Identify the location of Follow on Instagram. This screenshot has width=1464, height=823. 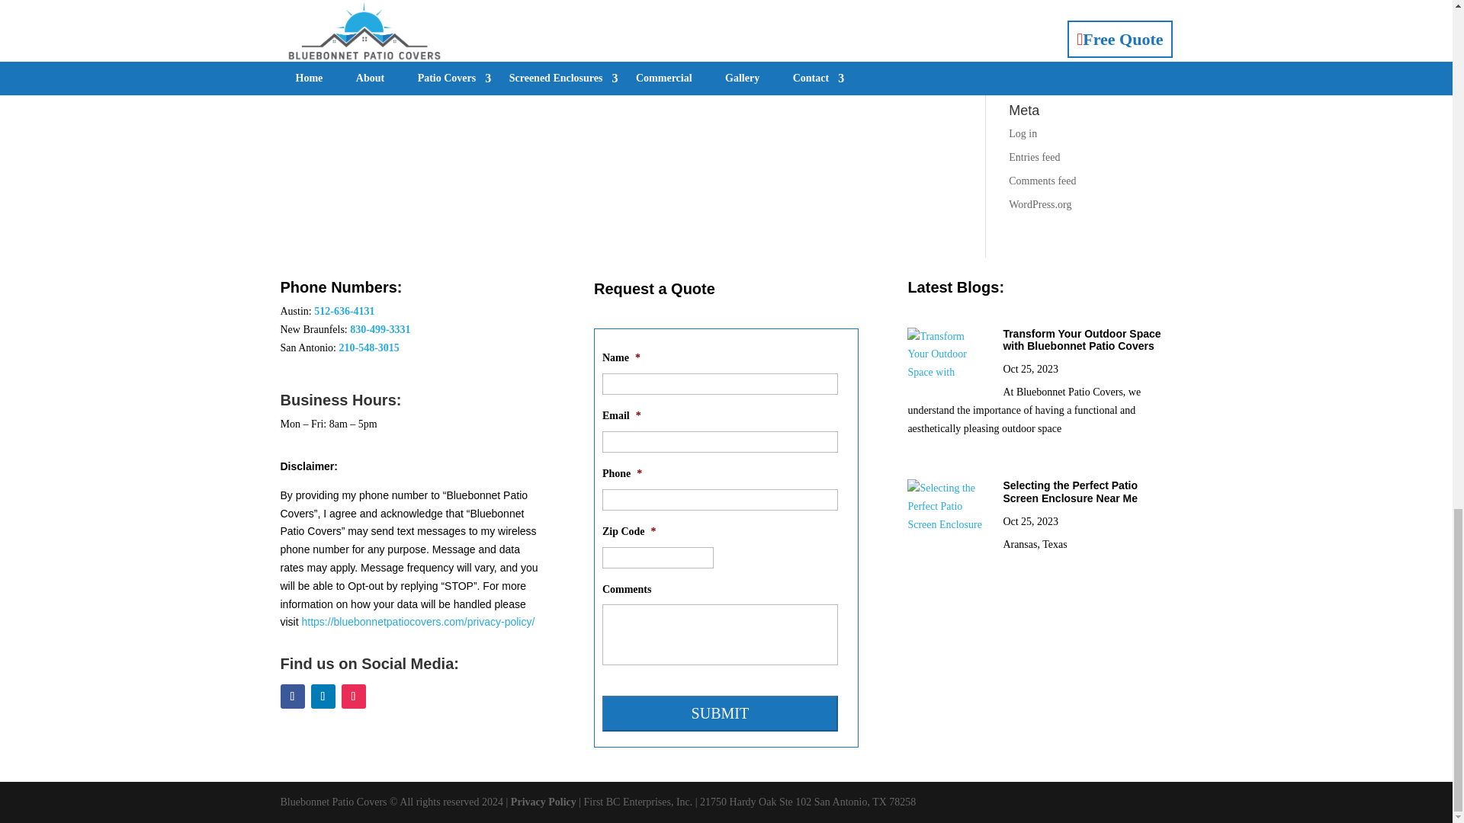
(354, 696).